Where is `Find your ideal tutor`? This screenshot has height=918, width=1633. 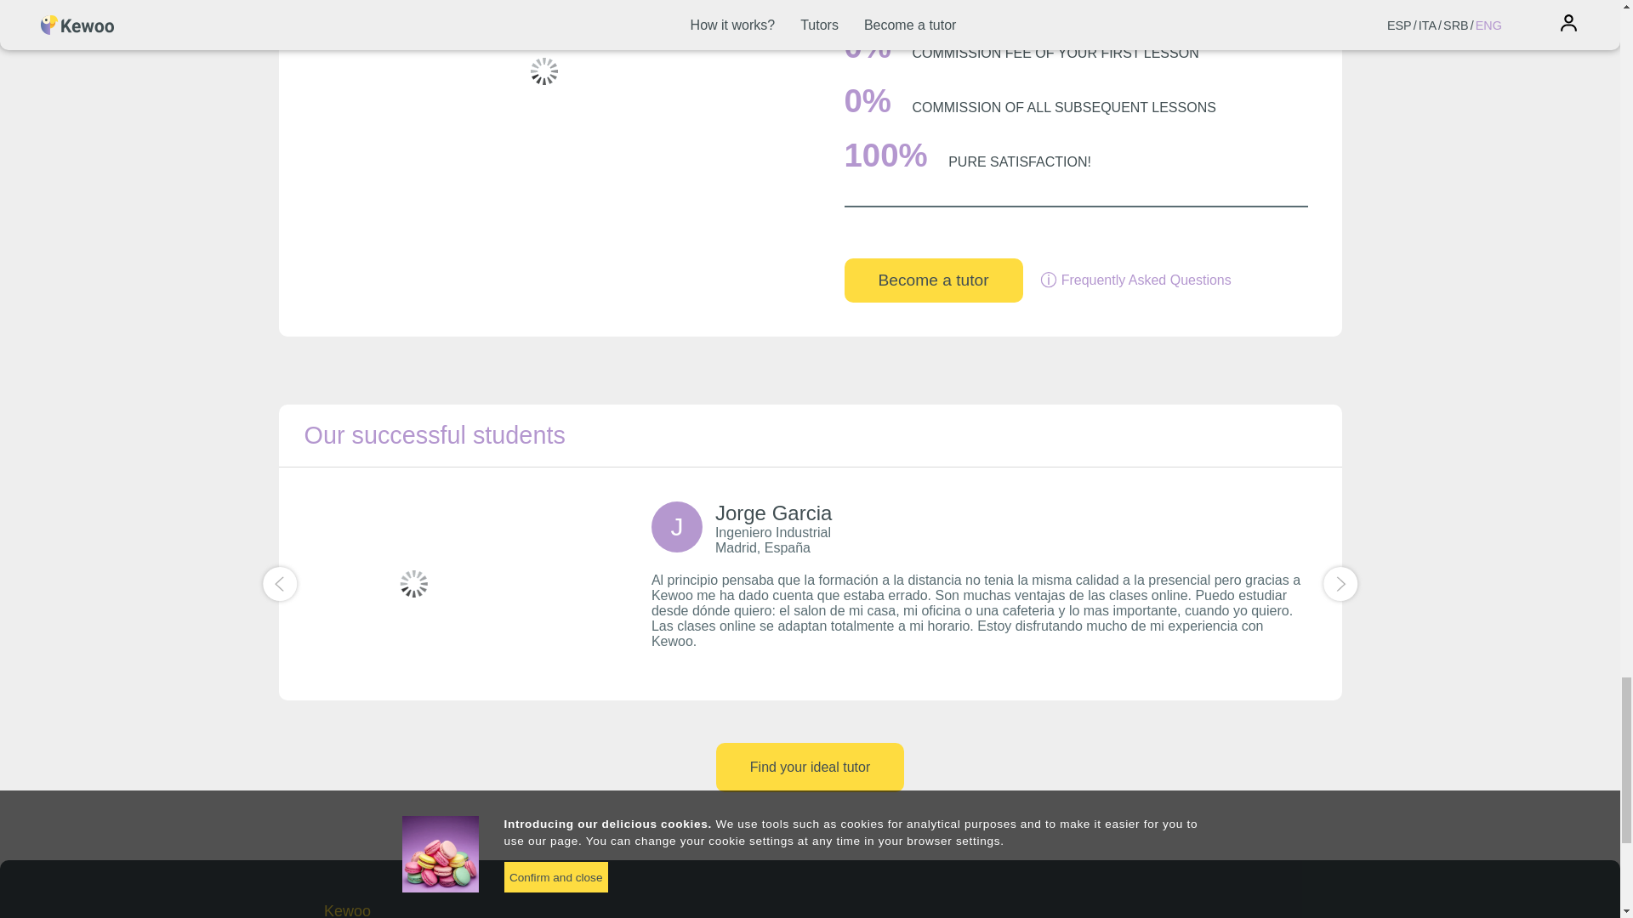
Find your ideal tutor is located at coordinates (810, 767).